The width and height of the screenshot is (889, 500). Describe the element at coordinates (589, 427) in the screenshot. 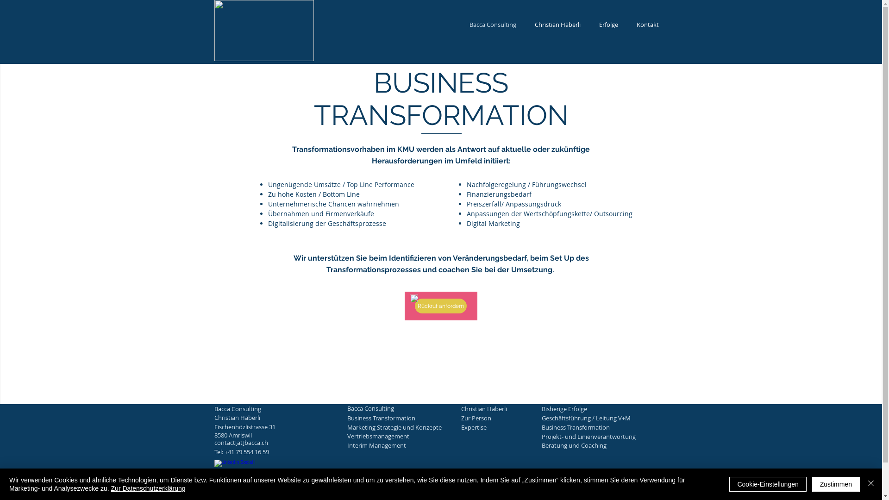

I see `Business Transformation` at that location.